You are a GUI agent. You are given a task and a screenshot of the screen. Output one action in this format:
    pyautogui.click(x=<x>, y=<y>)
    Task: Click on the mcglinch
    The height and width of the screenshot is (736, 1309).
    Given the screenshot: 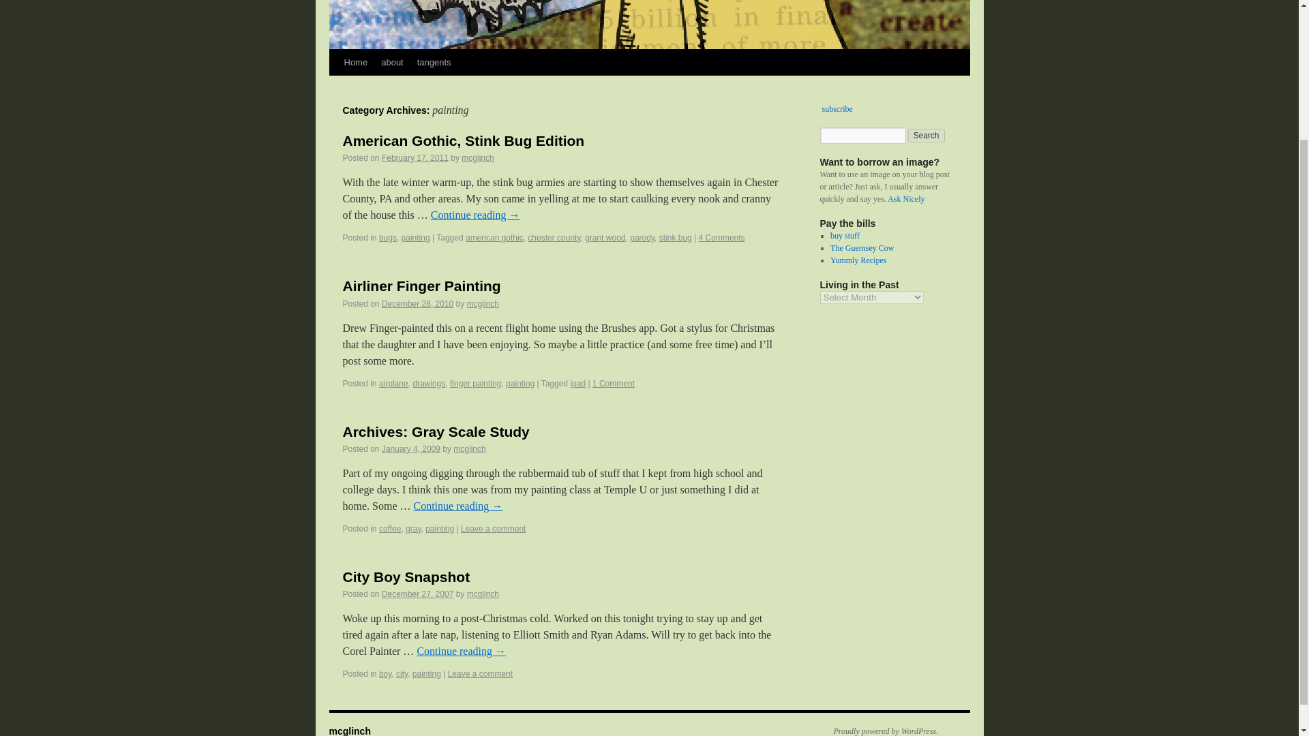 What is the action you would take?
    pyautogui.click(x=483, y=594)
    